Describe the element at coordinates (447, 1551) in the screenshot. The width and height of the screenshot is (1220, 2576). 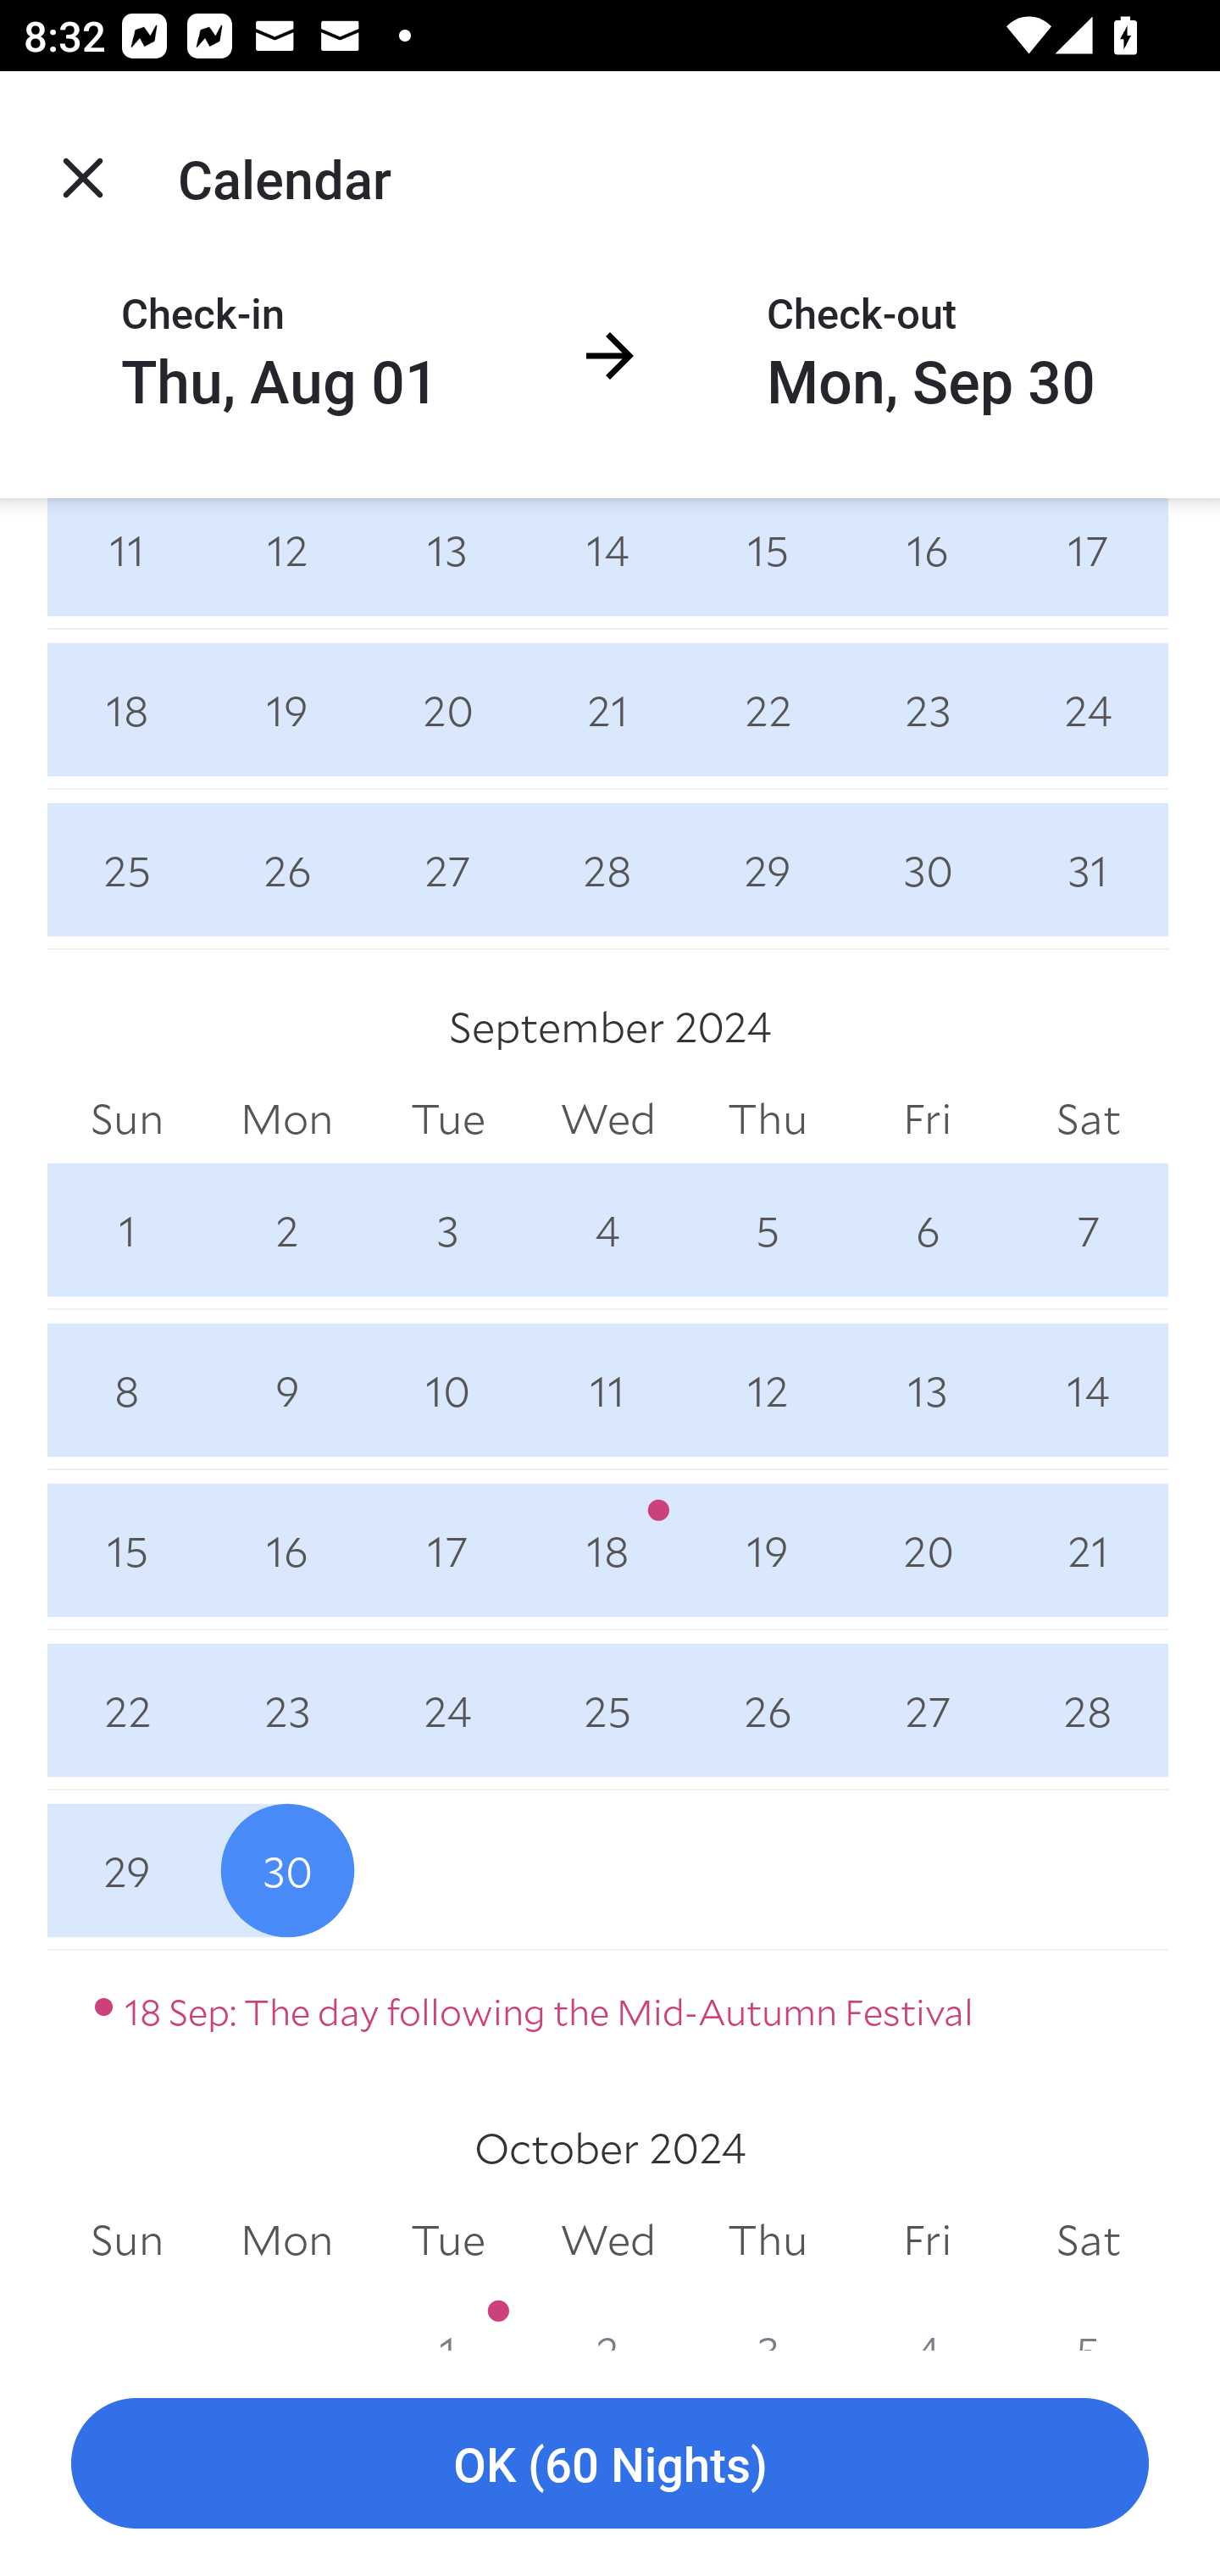
I see `17 17 September 2024` at that location.